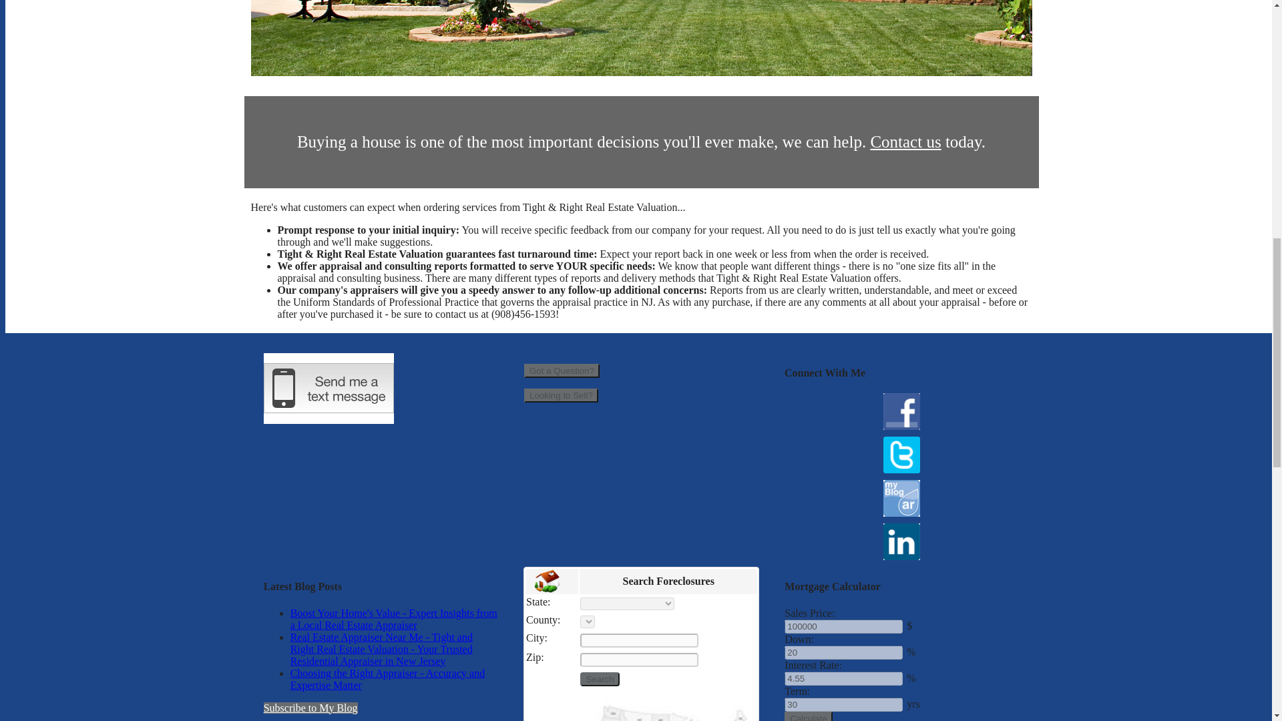 The height and width of the screenshot is (721, 1282). Describe the element at coordinates (901, 542) in the screenshot. I see `LinkedIn` at that location.